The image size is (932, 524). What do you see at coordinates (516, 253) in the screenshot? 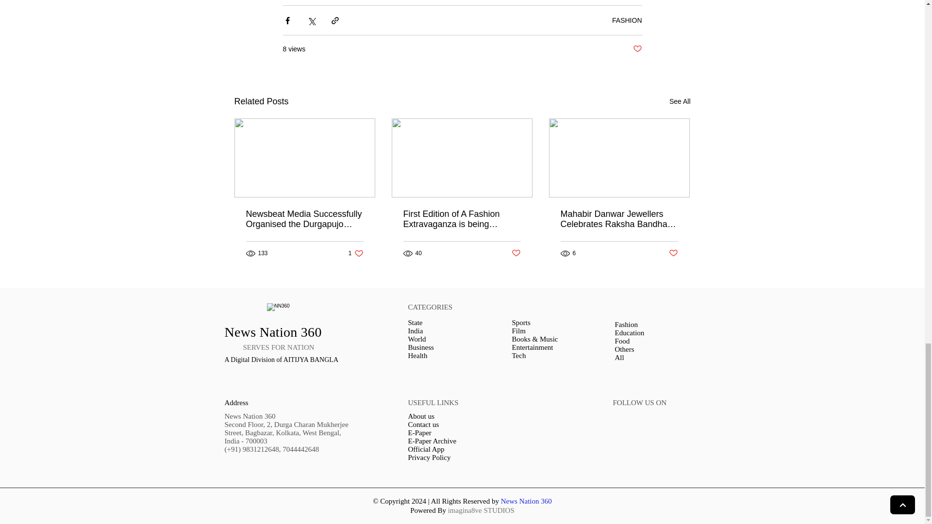
I see `Post not marked as liked` at bounding box center [516, 253].